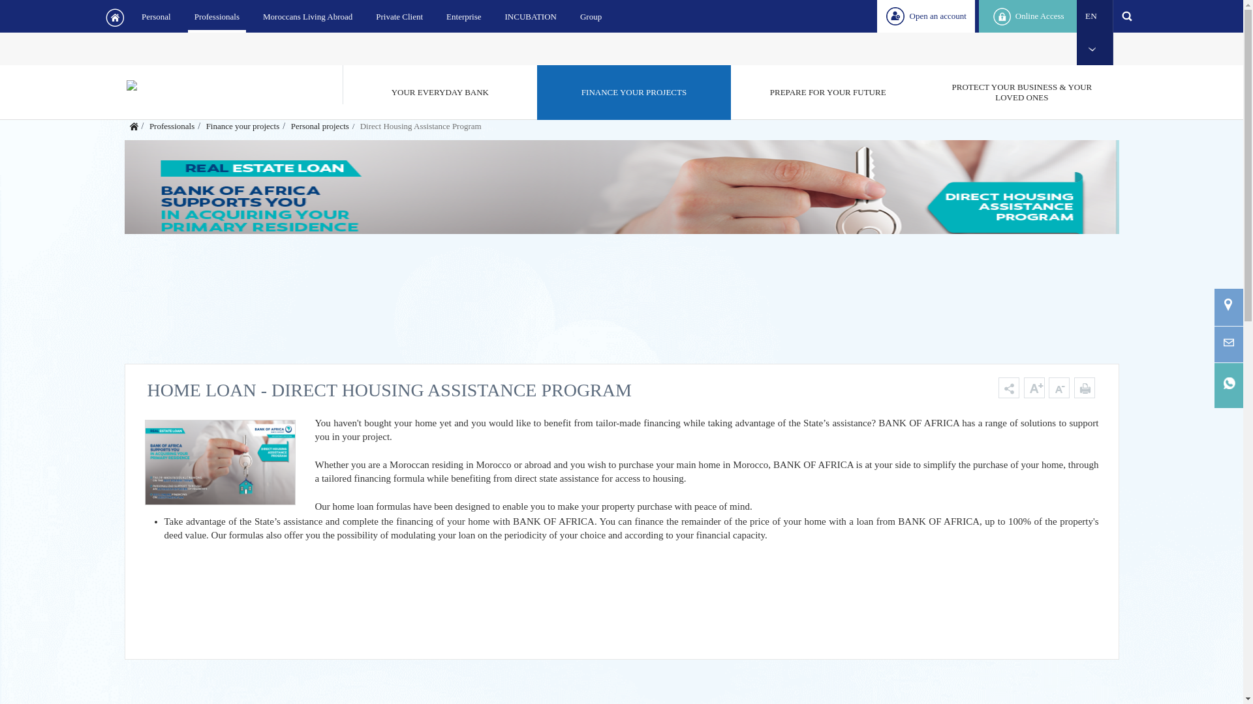 This screenshot has width=1253, height=704. What do you see at coordinates (399, 16) in the screenshot?
I see `Private Client` at bounding box center [399, 16].